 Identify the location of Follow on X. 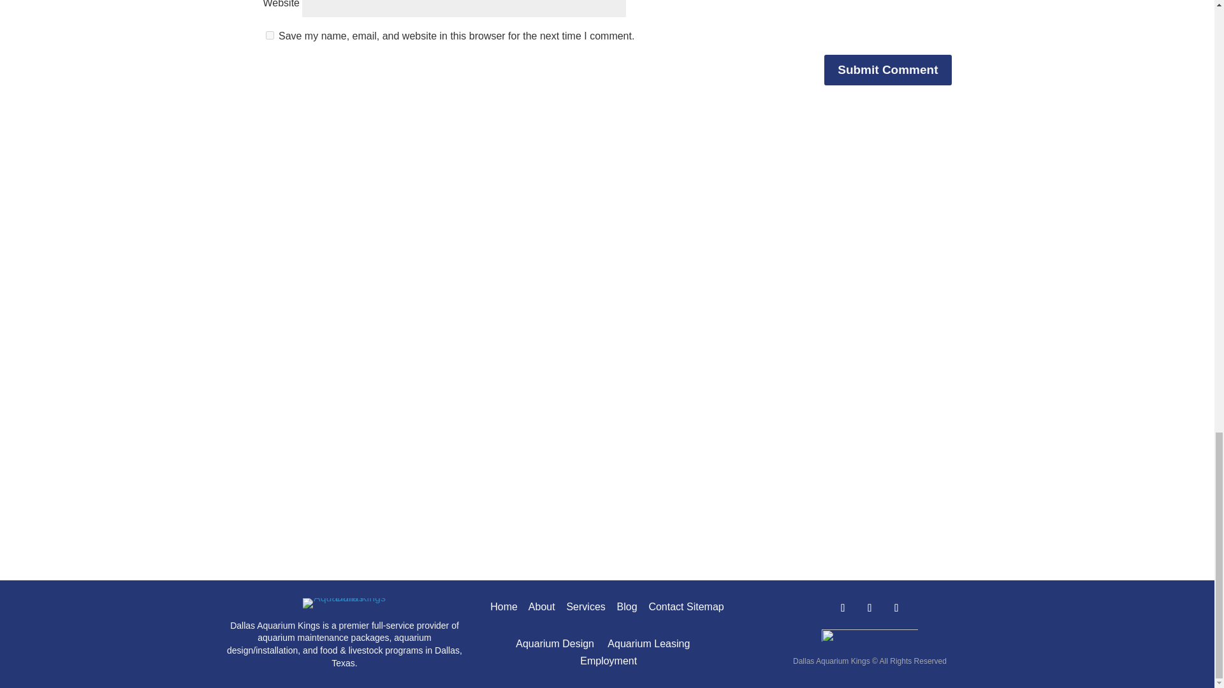
(870, 608).